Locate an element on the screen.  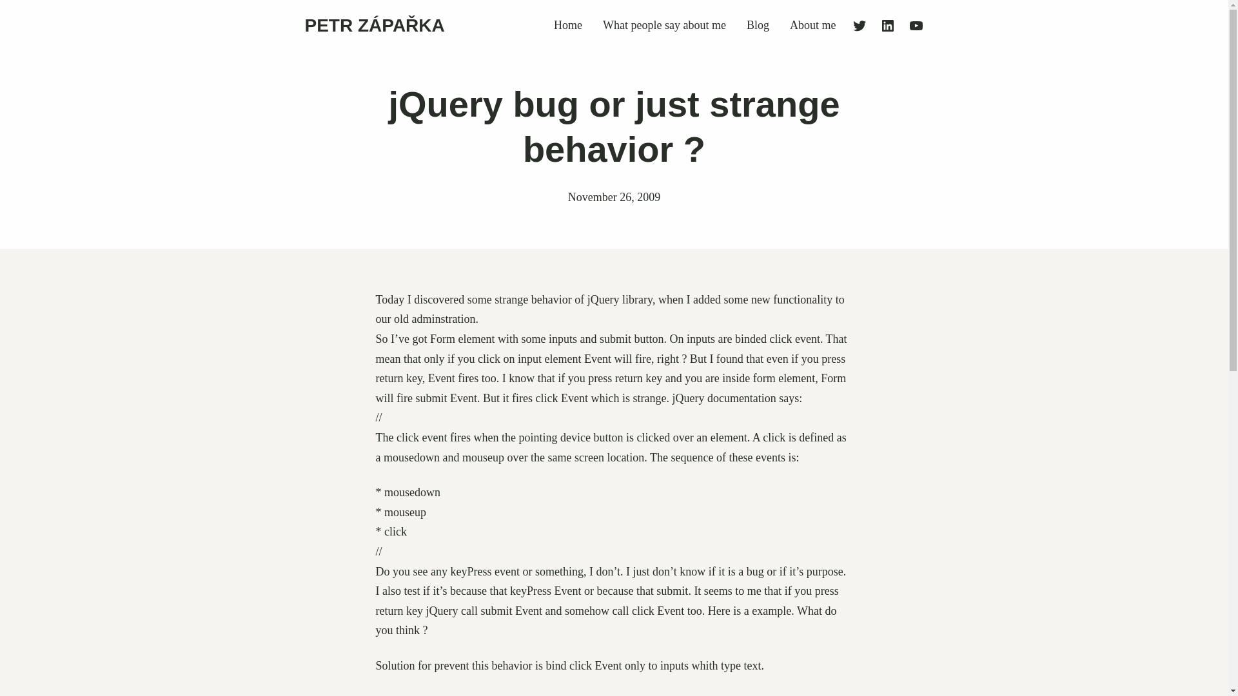
Home is located at coordinates (567, 25).